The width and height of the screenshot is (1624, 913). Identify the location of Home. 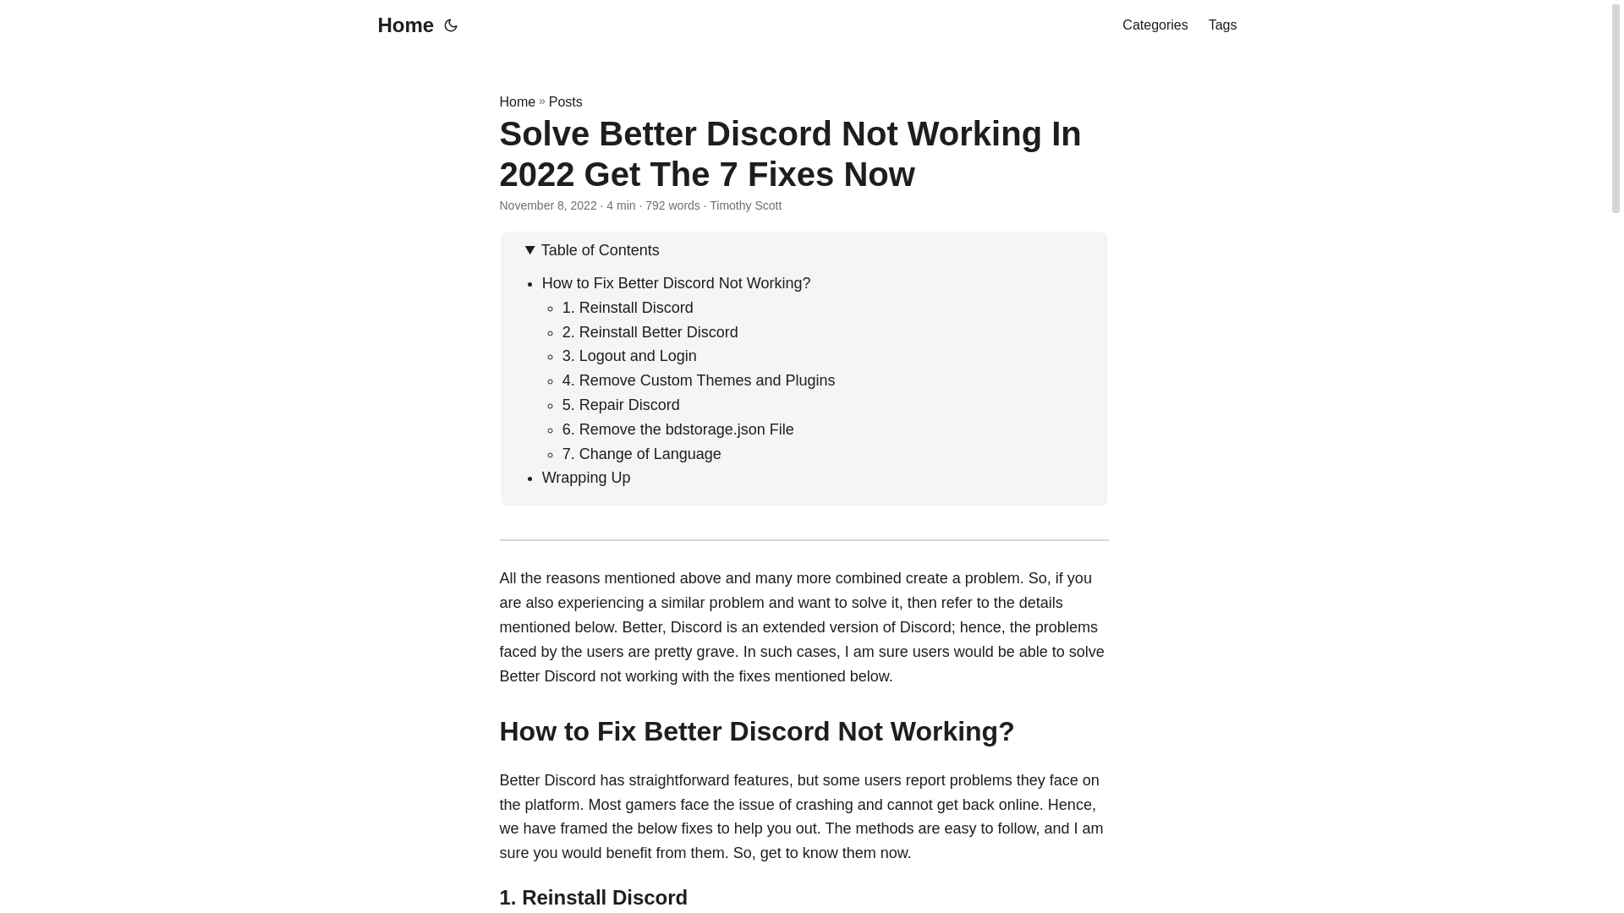
(401, 25).